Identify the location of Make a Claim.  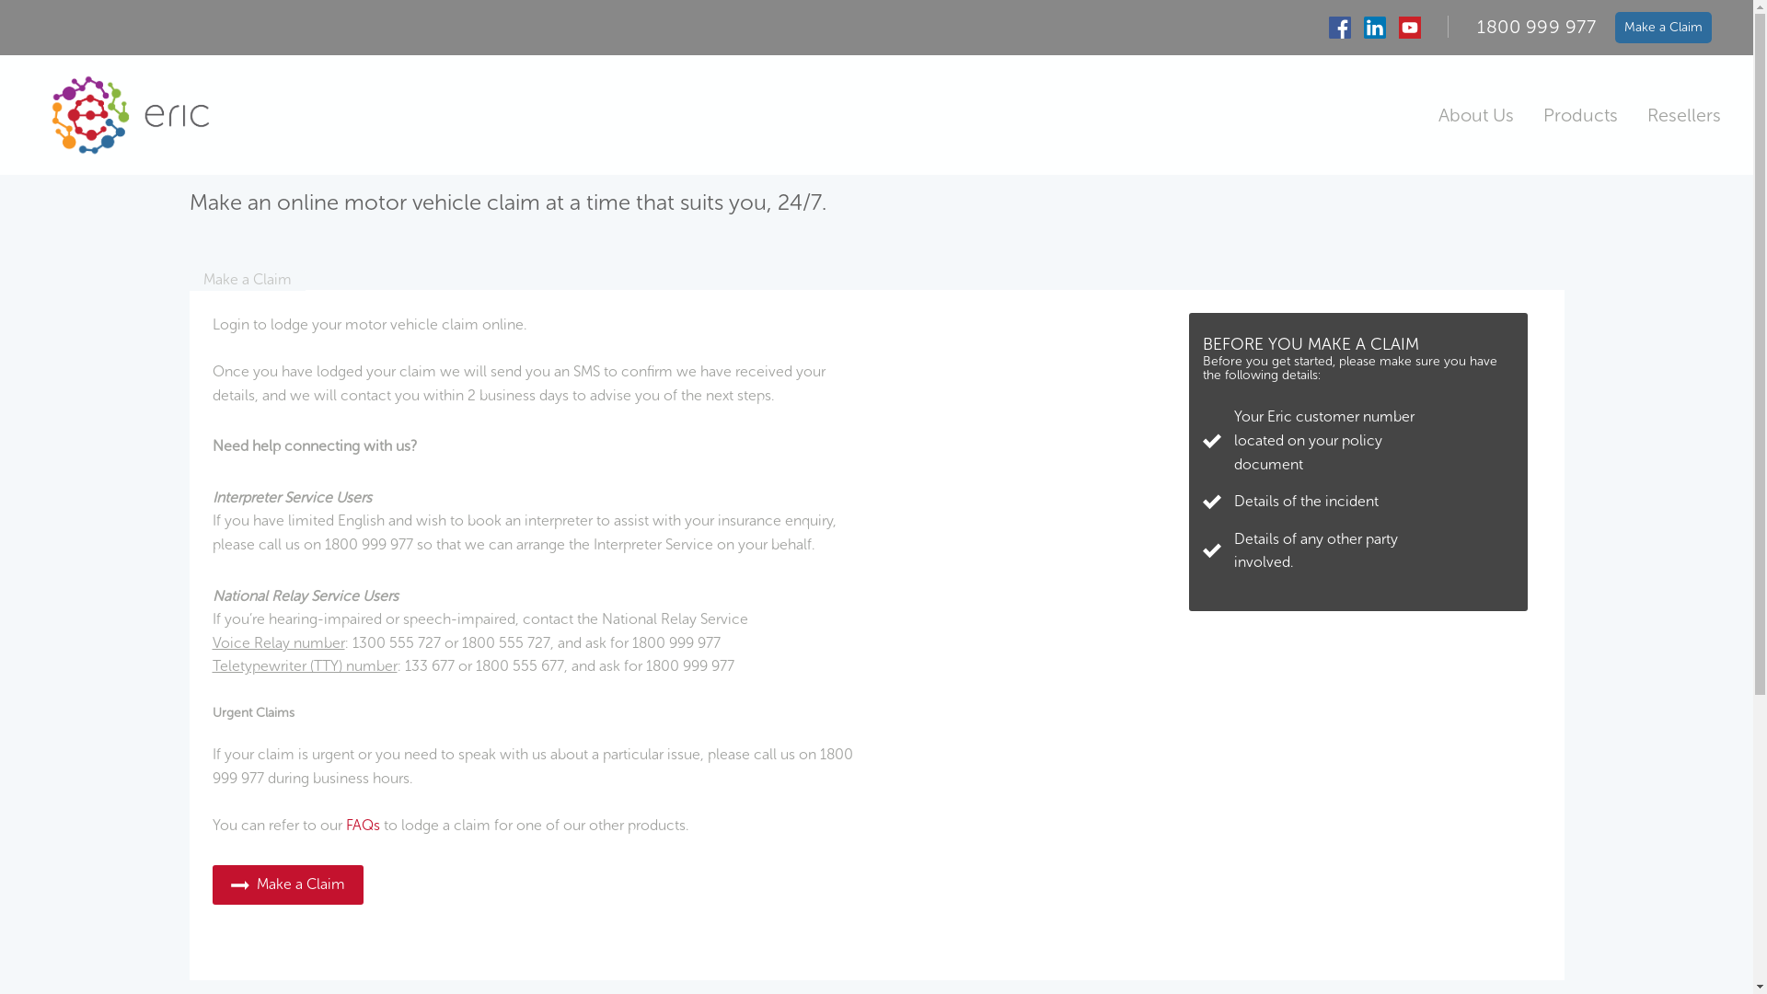
(1664, 27).